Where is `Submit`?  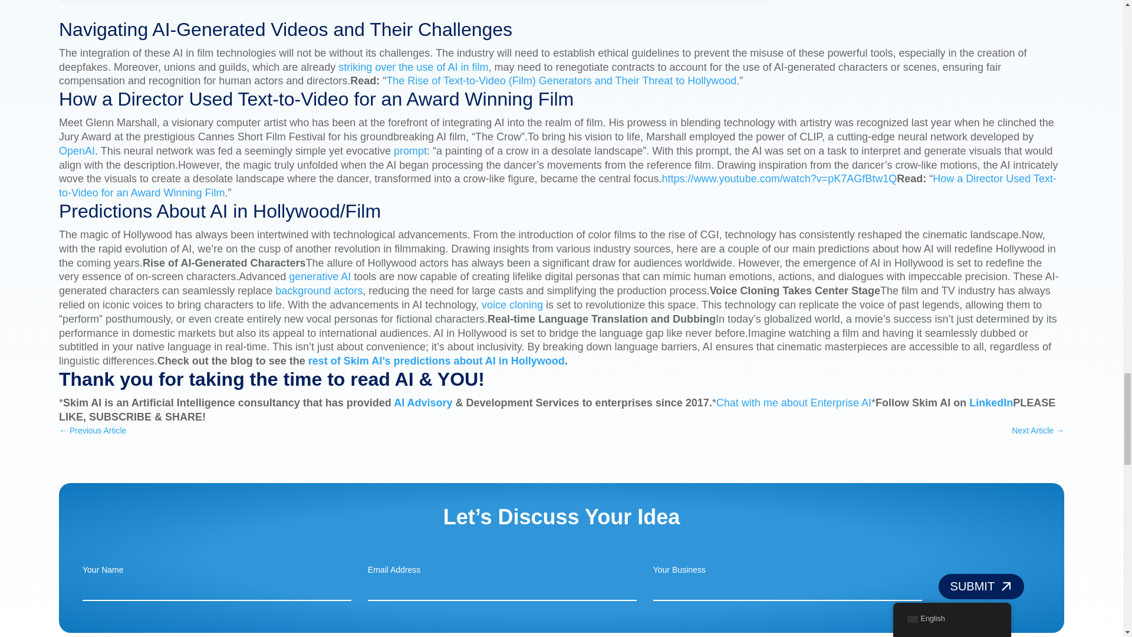 Submit is located at coordinates (981, 586).